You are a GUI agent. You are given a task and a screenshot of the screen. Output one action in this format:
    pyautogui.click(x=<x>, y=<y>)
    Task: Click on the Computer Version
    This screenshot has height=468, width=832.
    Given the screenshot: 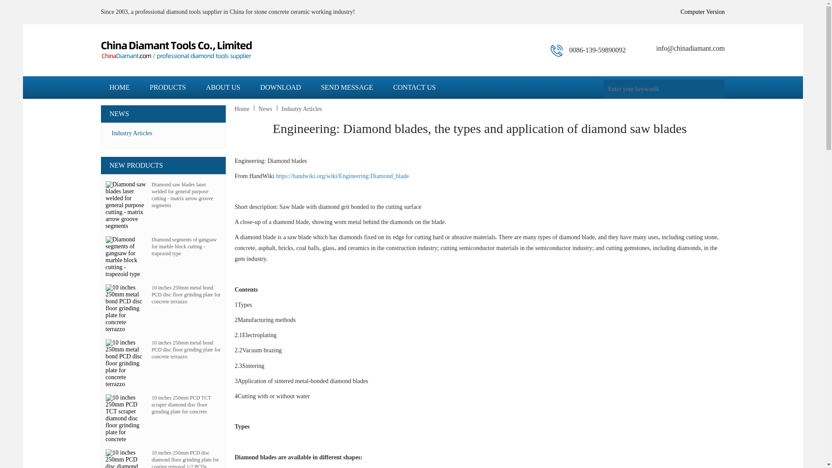 What is the action you would take?
    pyautogui.click(x=702, y=12)
    